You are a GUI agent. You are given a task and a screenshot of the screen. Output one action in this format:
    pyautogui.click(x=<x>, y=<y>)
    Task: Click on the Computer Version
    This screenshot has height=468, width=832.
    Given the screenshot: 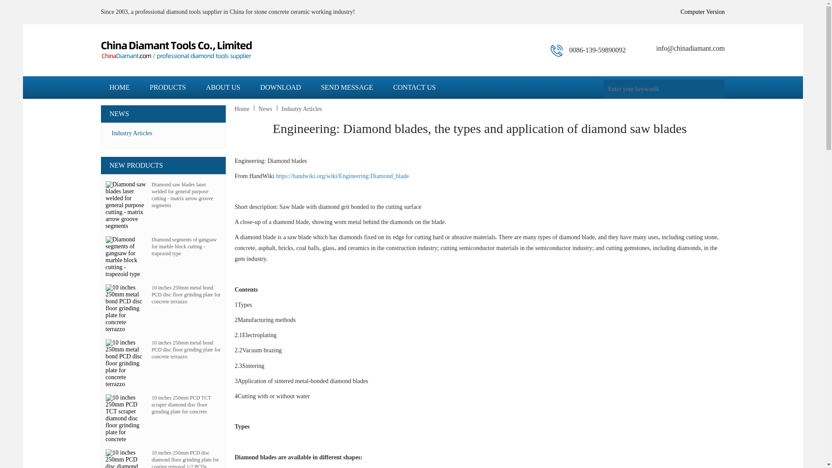 What is the action you would take?
    pyautogui.click(x=702, y=12)
    